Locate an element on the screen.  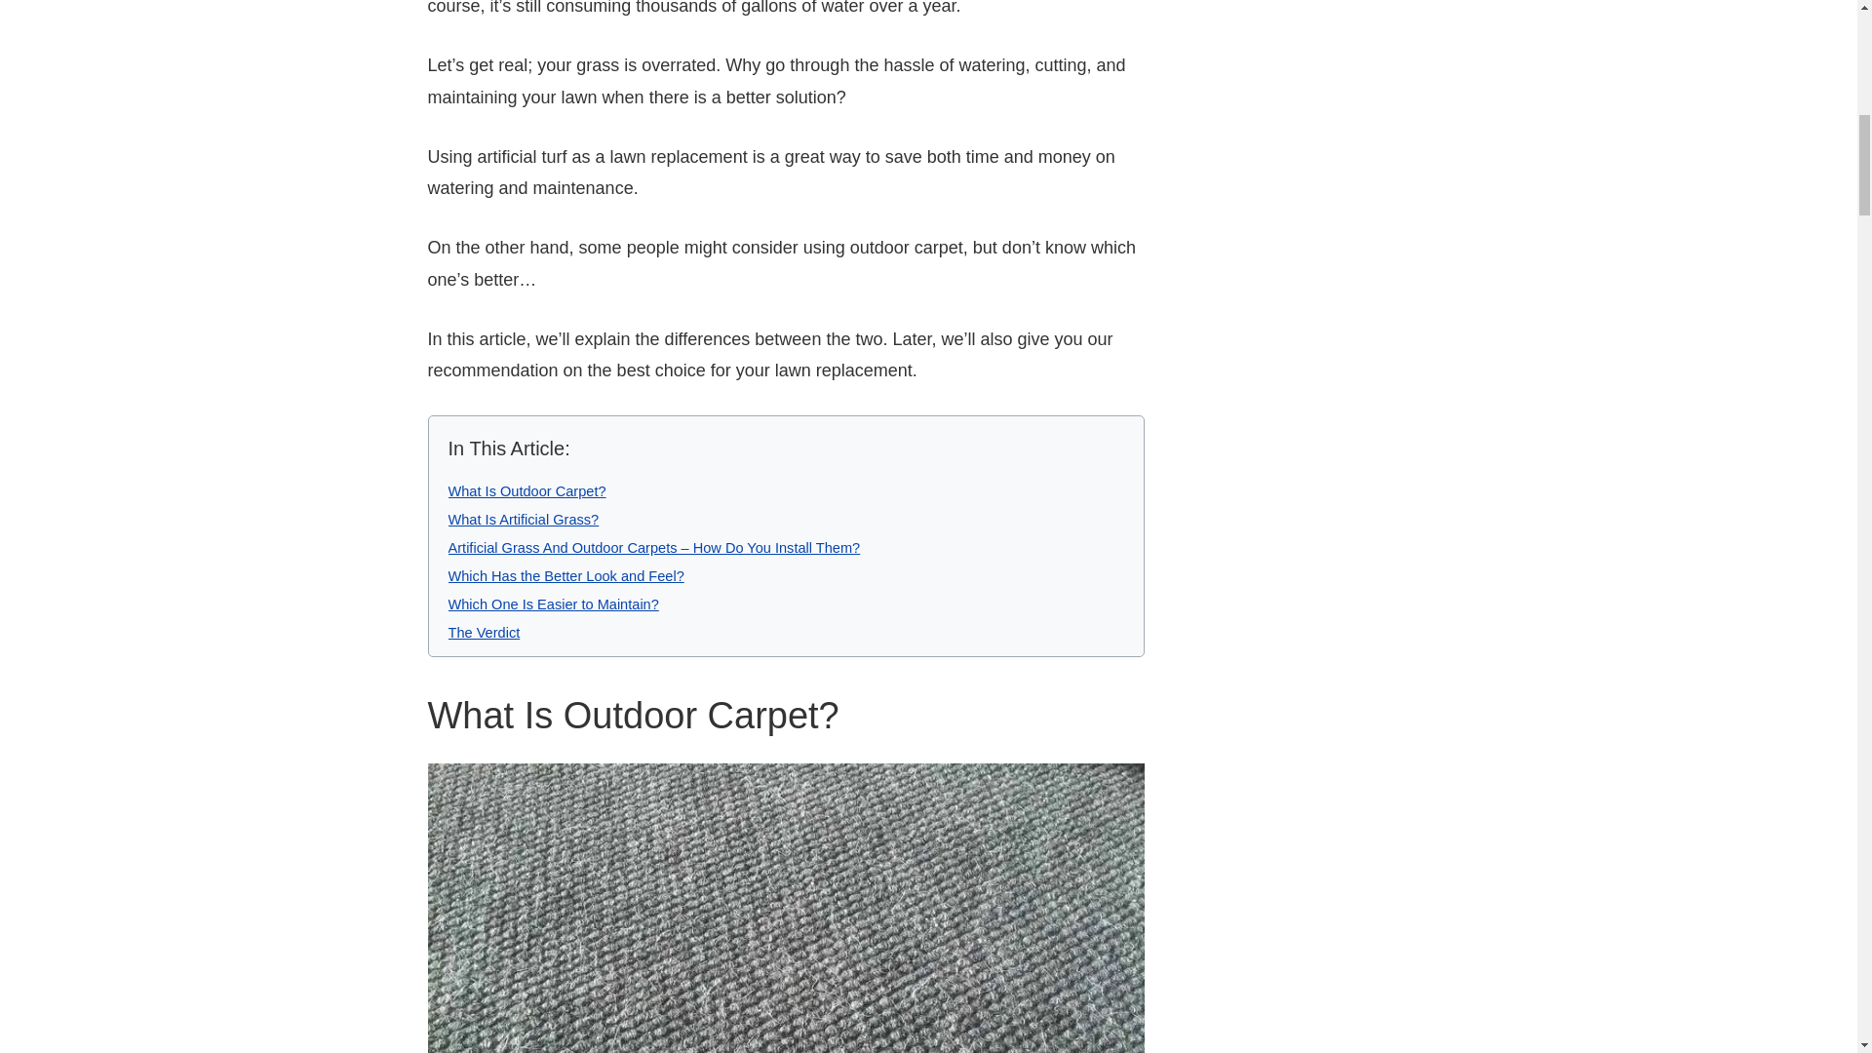
Which One Is Easier to Maintain? is located at coordinates (554, 604).